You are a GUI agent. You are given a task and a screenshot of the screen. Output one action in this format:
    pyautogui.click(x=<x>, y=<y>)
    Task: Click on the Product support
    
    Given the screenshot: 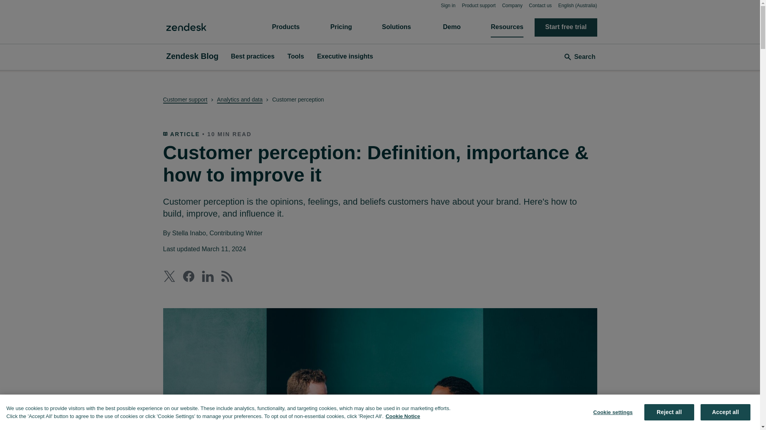 What is the action you would take?
    pyautogui.click(x=479, y=5)
    